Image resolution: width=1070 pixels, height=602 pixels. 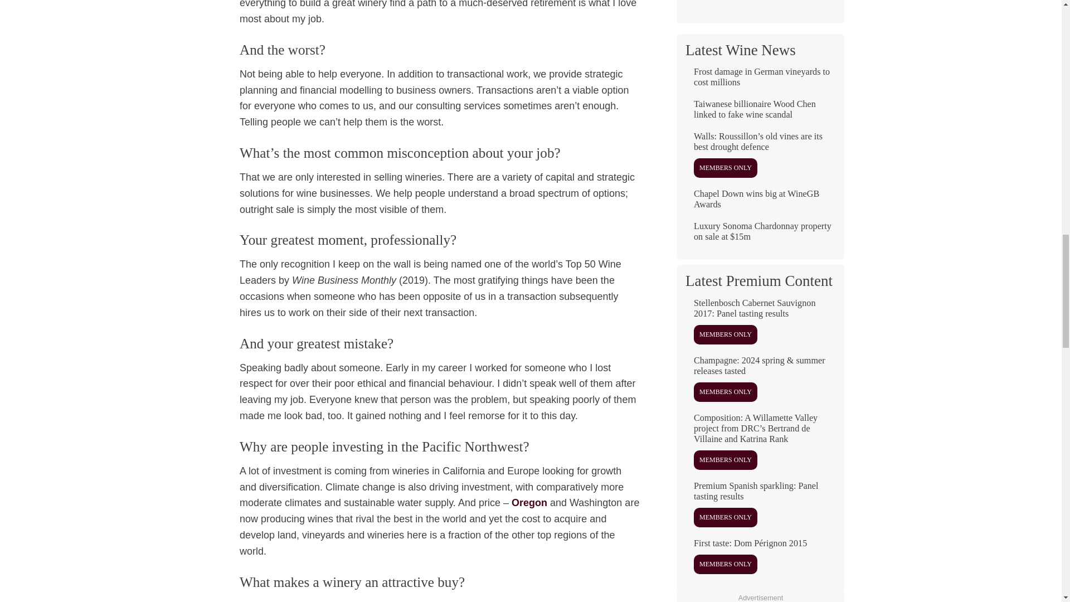 I want to click on Taiwanese billionaire Wood Chen linked to fake wine scandal, so click(x=760, y=114).